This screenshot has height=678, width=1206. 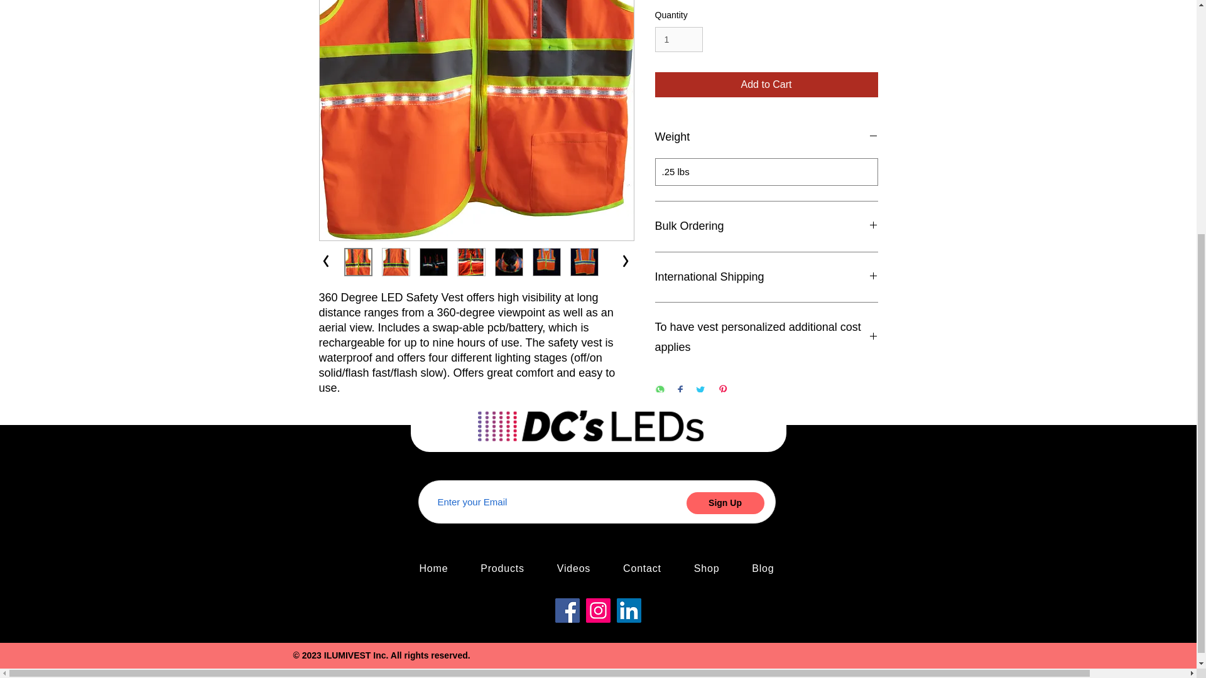 What do you see at coordinates (503, 568) in the screenshot?
I see `Products` at bounding box center [503, 568].